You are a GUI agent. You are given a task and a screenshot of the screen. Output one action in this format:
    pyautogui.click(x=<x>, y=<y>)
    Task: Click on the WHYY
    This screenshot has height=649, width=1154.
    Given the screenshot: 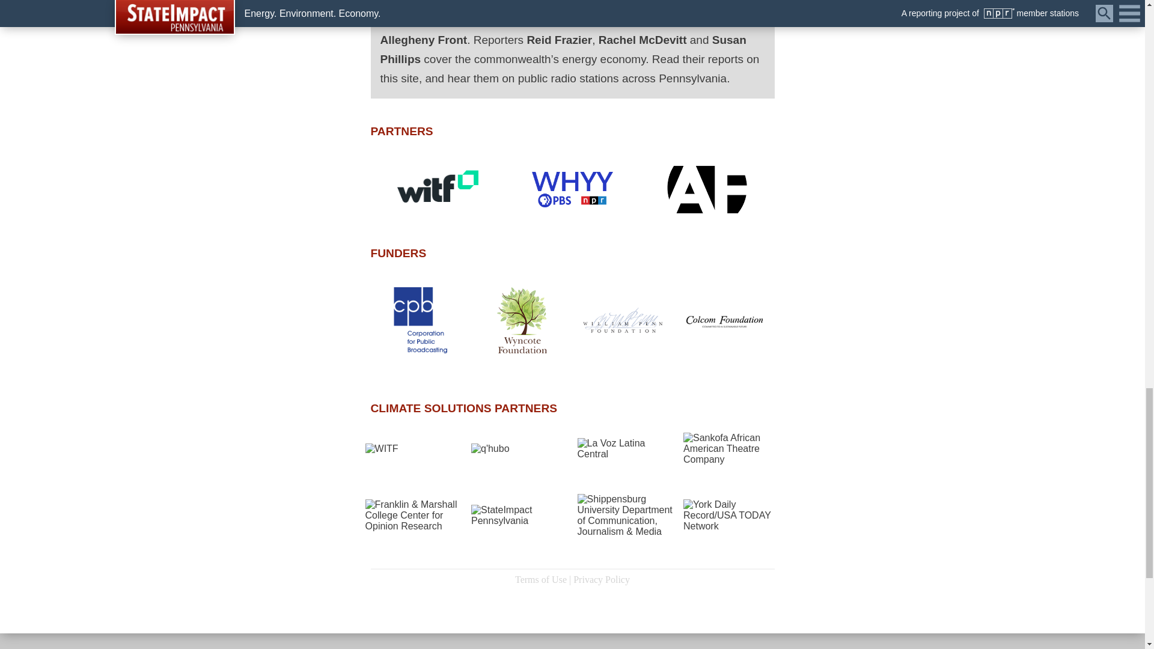 What is the action you would take?
    pyautogui.click(x=694, y=20)
    